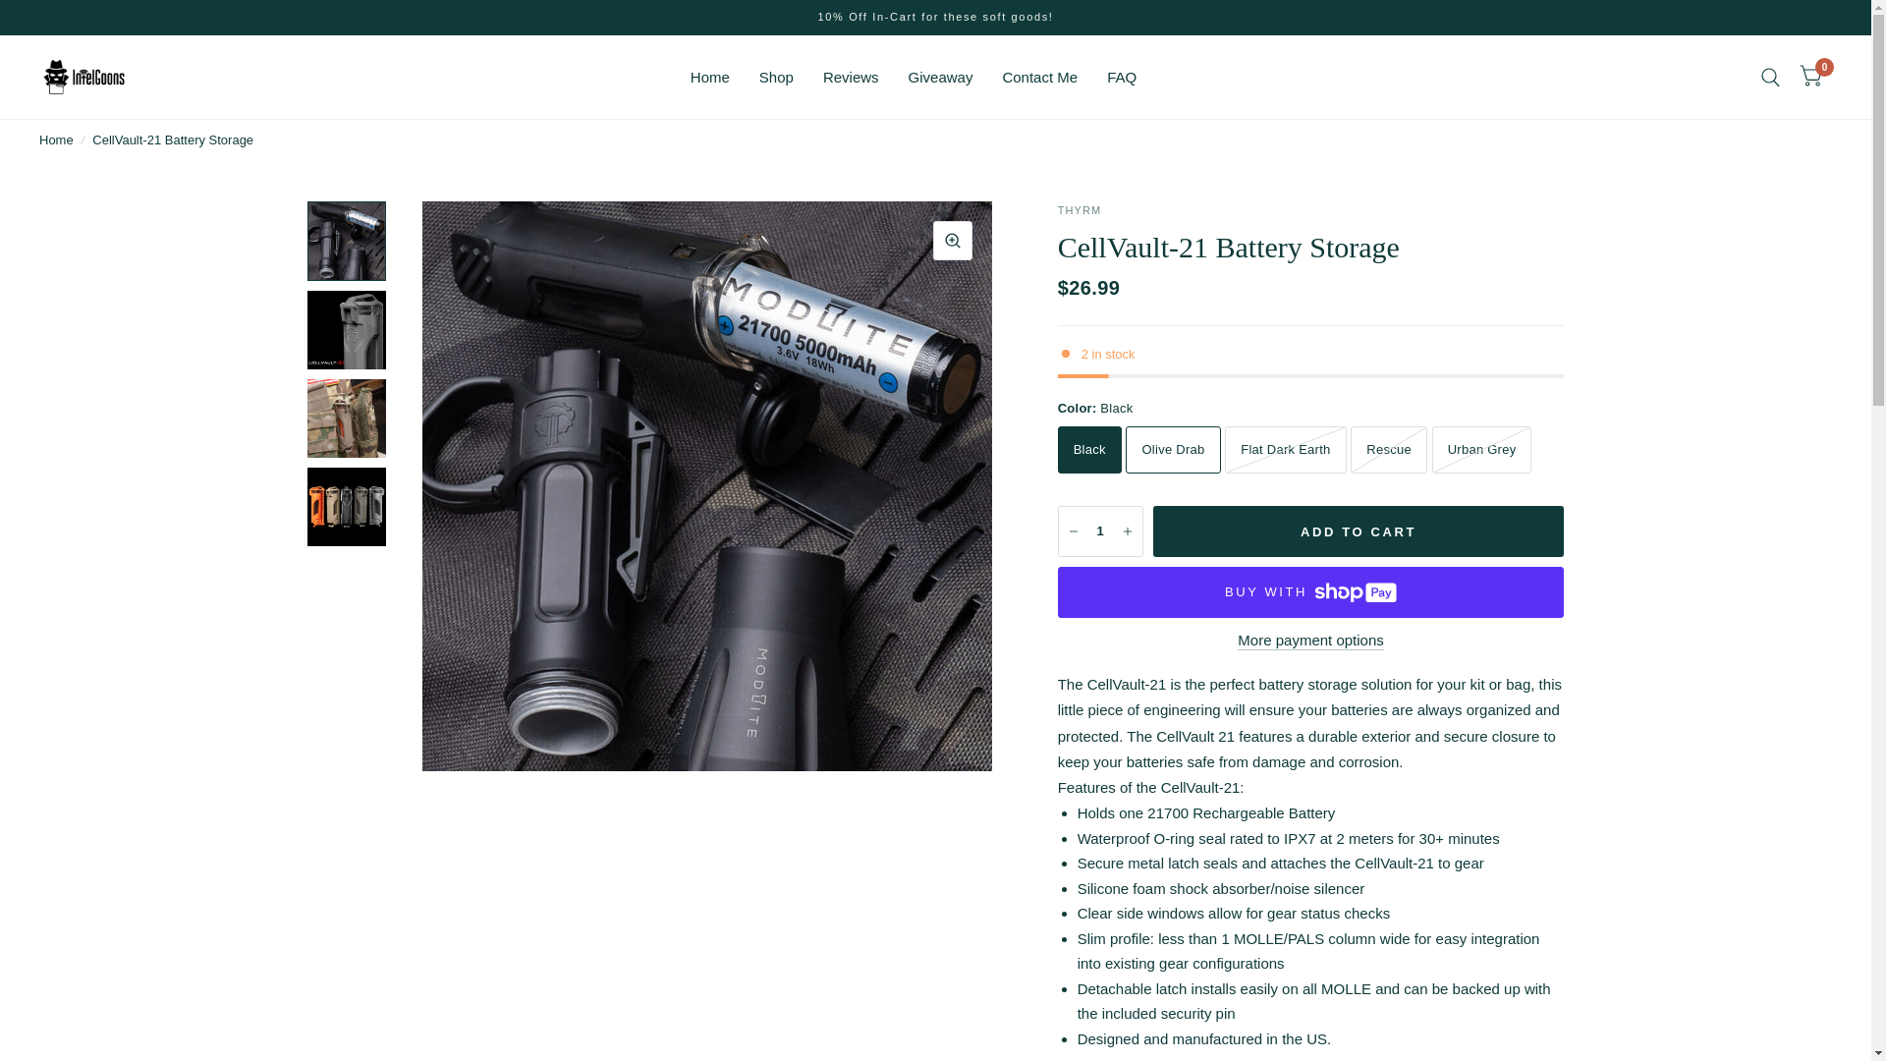 The height and width of the screenshot is (1061, 1886). I want to click on More payment options, so click(1309, 639).